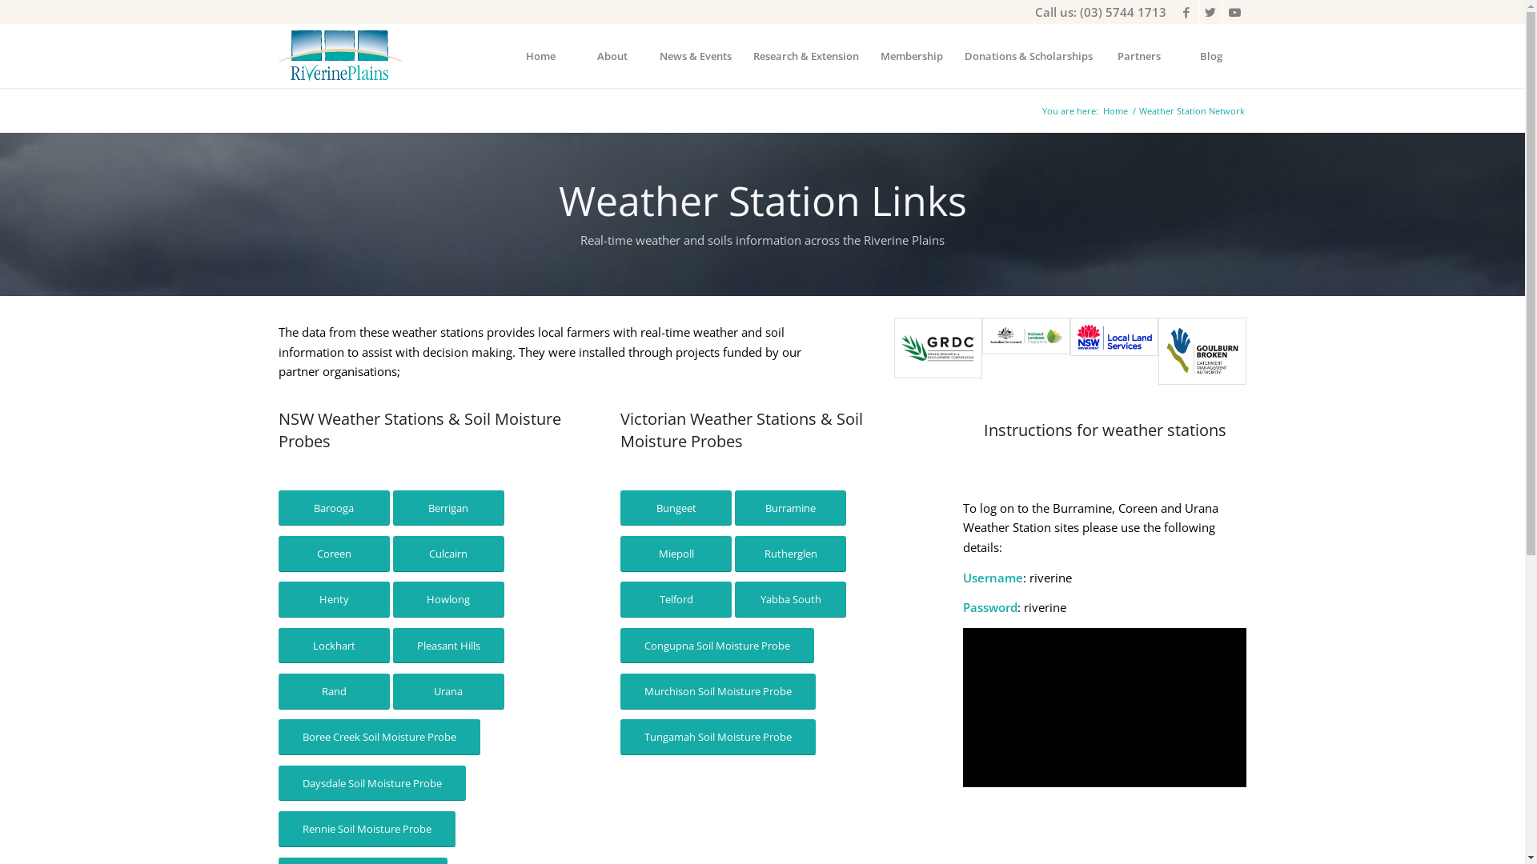 Image resolution: width=1537 pixels, height=864 pixels. Describe the element at coordinates (447, 508) in the screenshot. I see `Berrigan` at that location.